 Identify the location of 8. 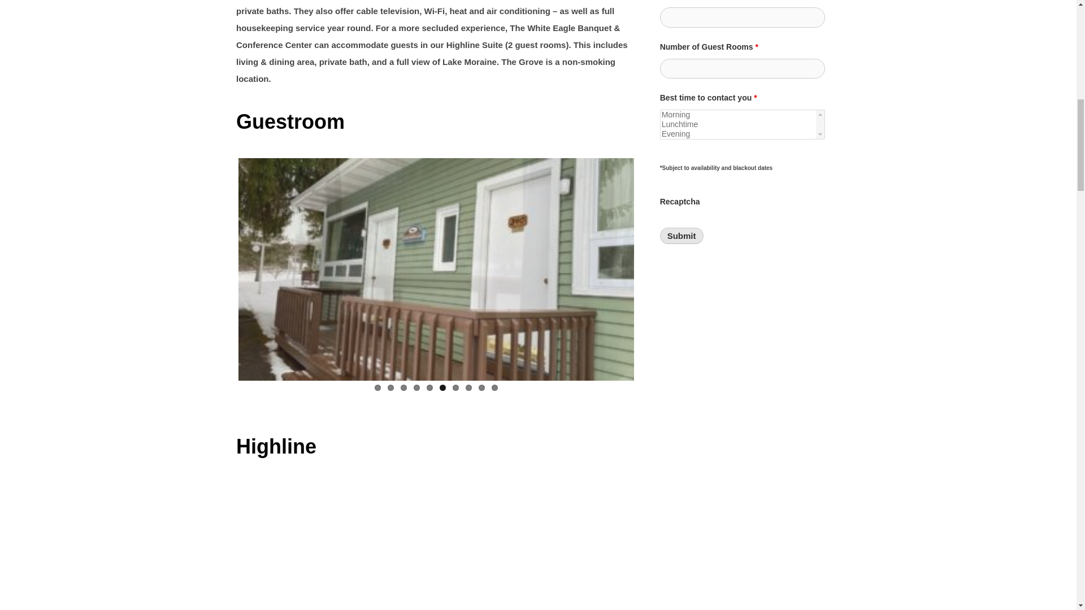
(468, 387).